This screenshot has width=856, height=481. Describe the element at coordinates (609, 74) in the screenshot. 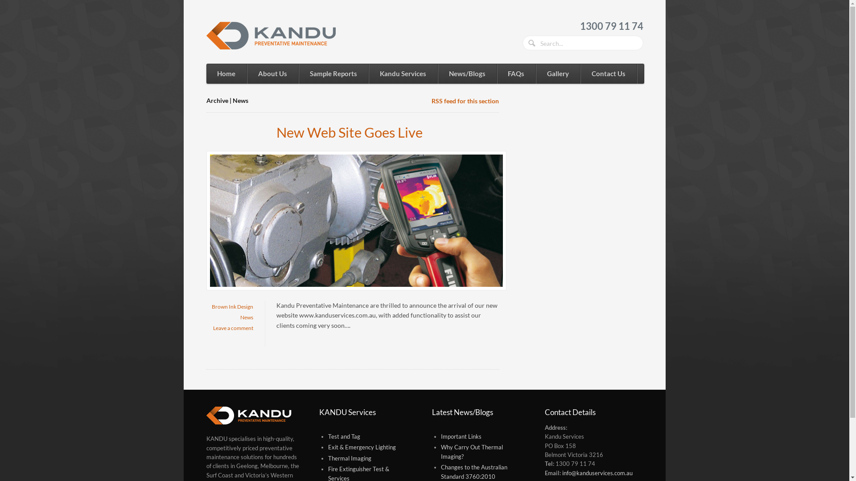

I see `Contact Us` at that location.